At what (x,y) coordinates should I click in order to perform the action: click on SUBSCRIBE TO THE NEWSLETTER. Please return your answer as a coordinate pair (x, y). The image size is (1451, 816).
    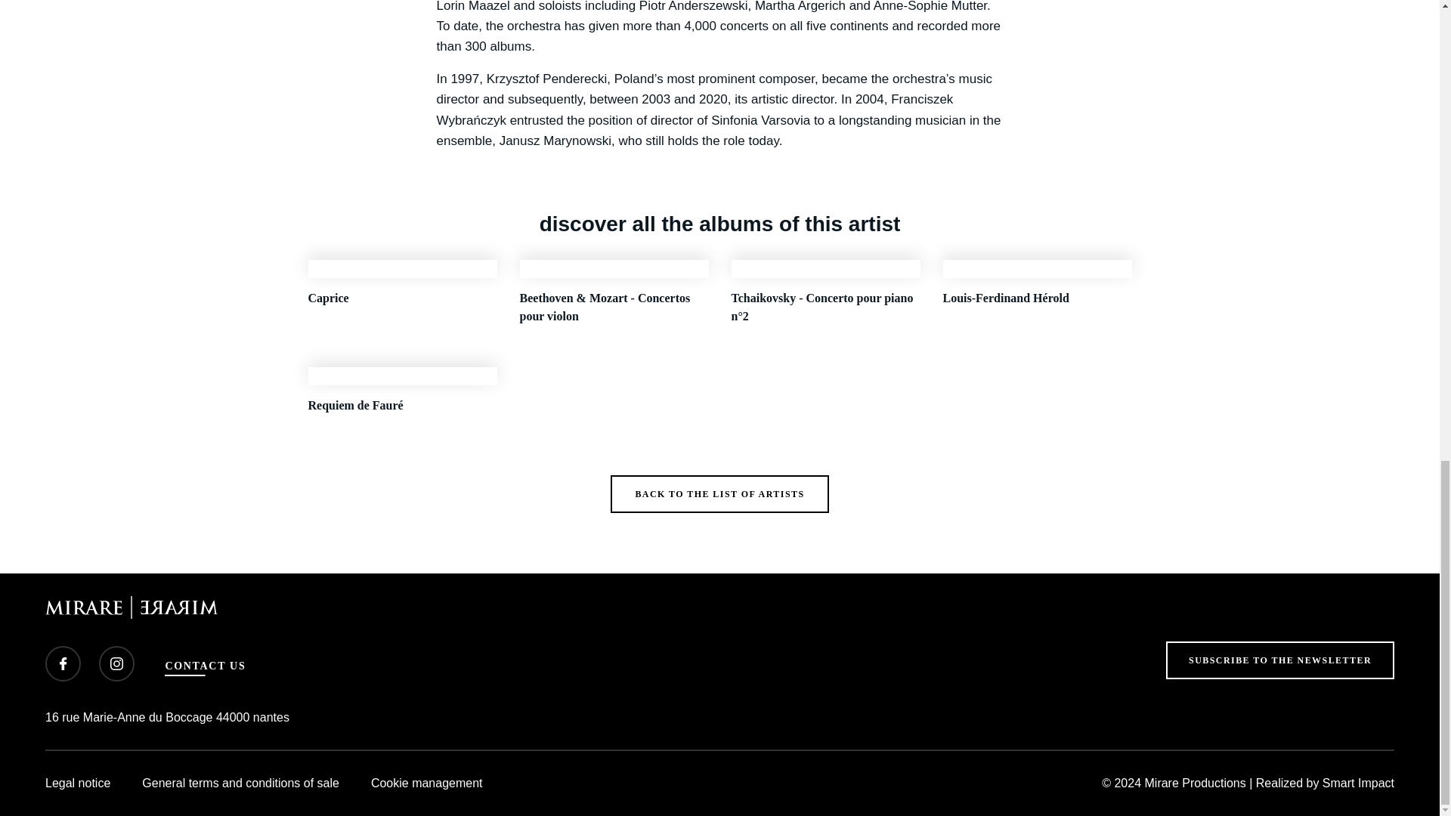
    Looking at the image, I should click on (1280, 660).